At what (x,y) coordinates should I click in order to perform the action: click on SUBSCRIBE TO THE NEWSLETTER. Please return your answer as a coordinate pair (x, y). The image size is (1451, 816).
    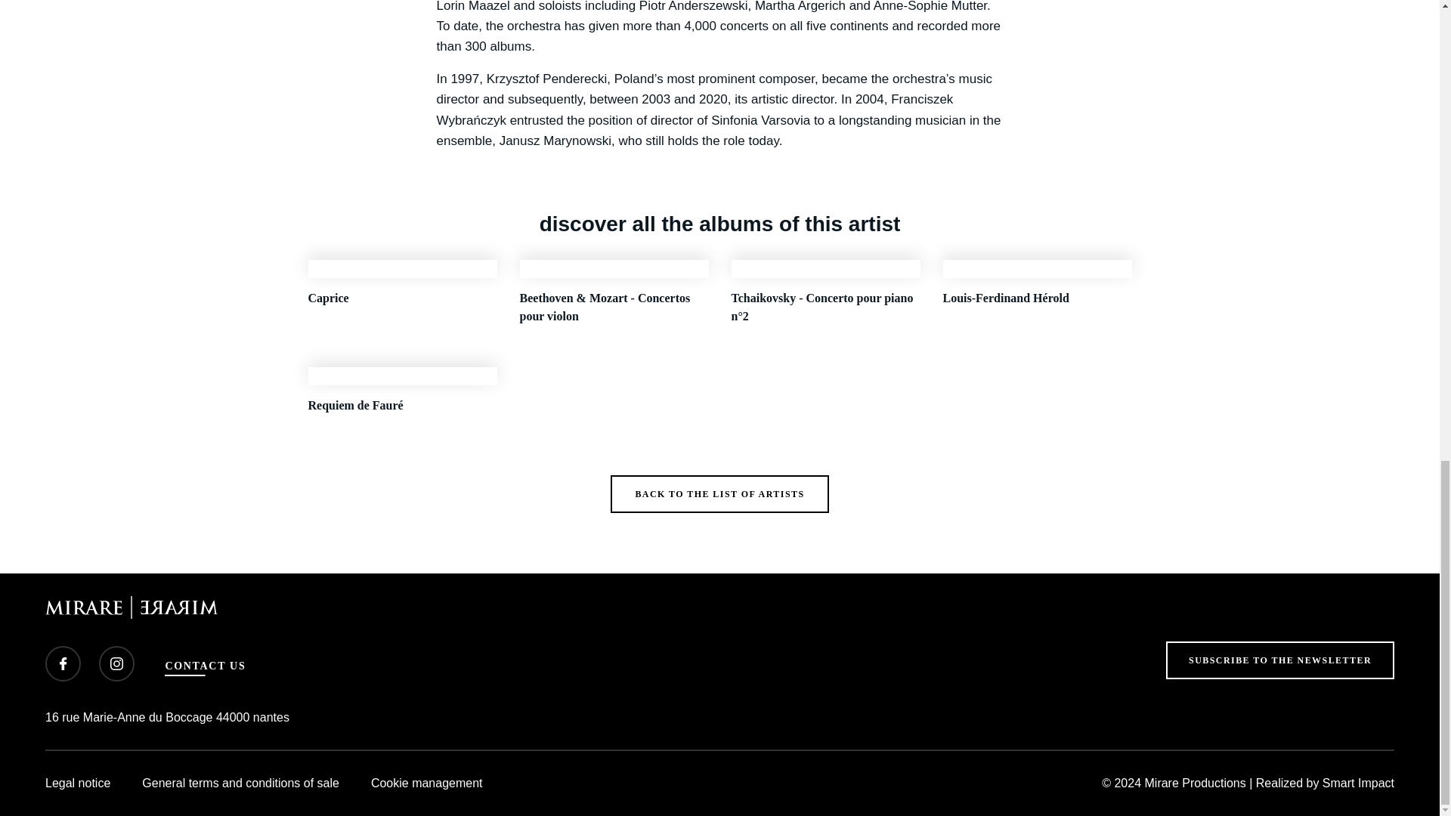
    Looking at the image, I should click on (1280, 660).